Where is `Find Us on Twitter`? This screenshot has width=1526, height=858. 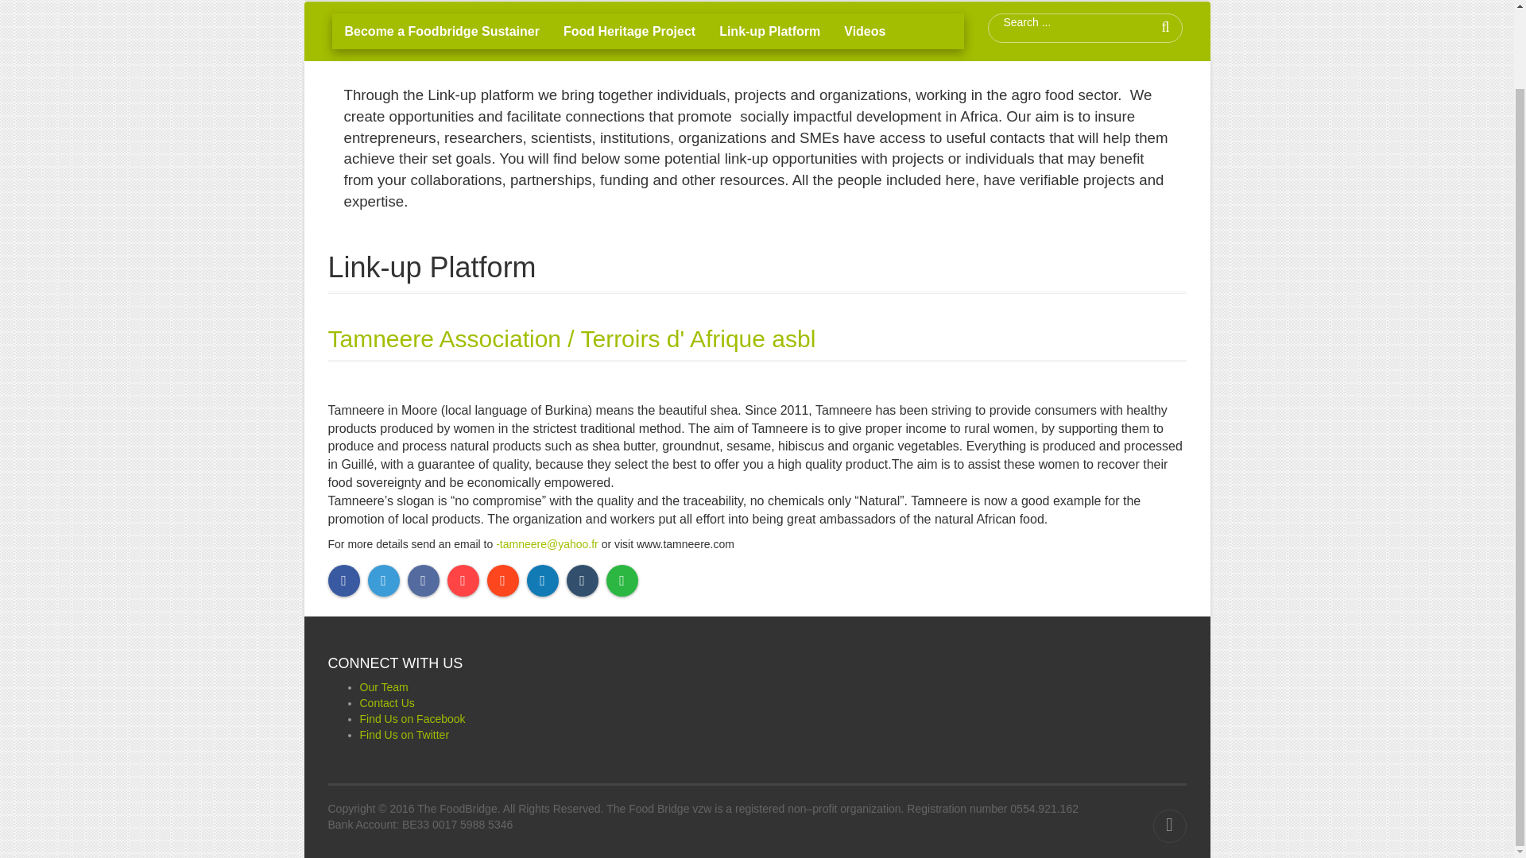 Find Us on Twitter is located at coordinates (404, 734).